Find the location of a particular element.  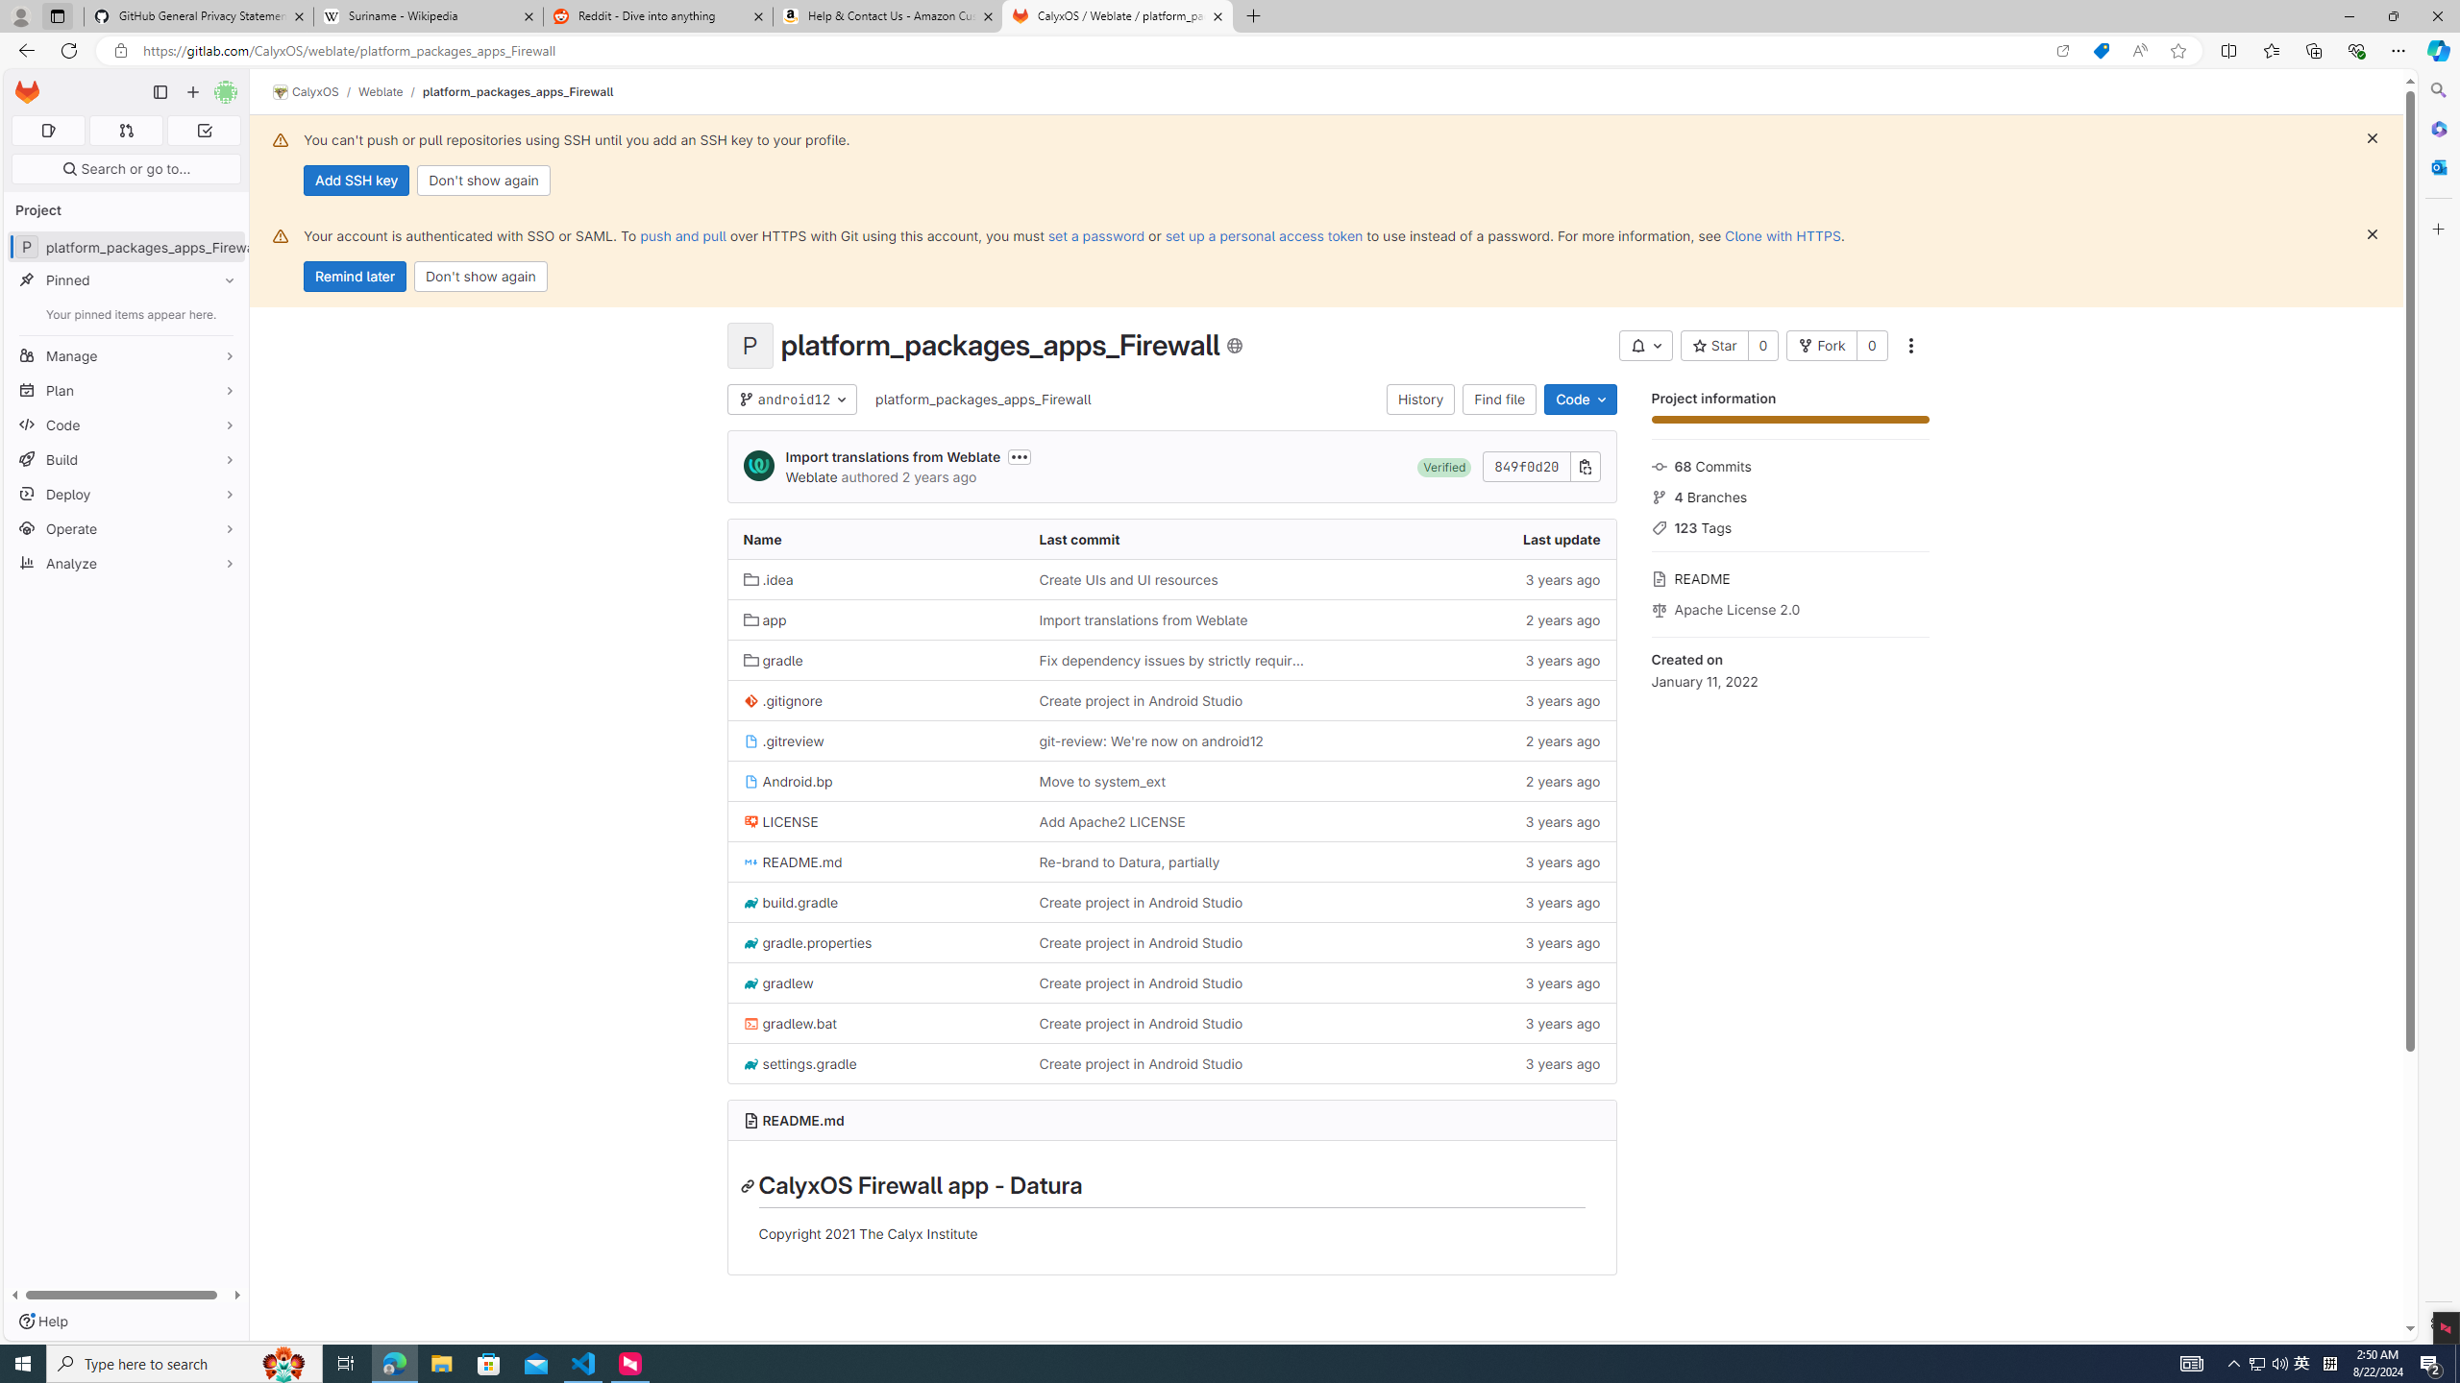

Merge requests 0 is located at coordinates (125, 131).